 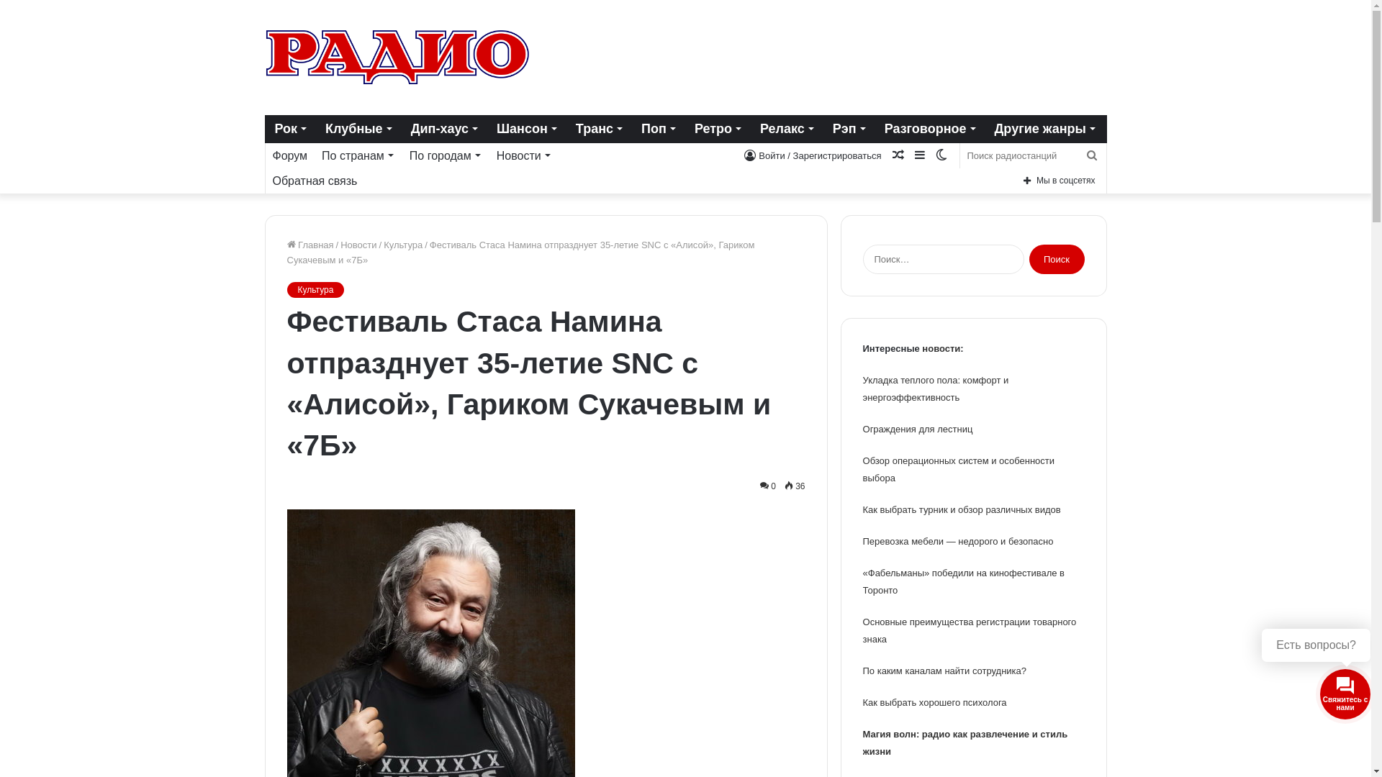 What do you see at coordinates (919, 155) in the screenshot?
I see `Sidebar` at bounding box center [919, 155].